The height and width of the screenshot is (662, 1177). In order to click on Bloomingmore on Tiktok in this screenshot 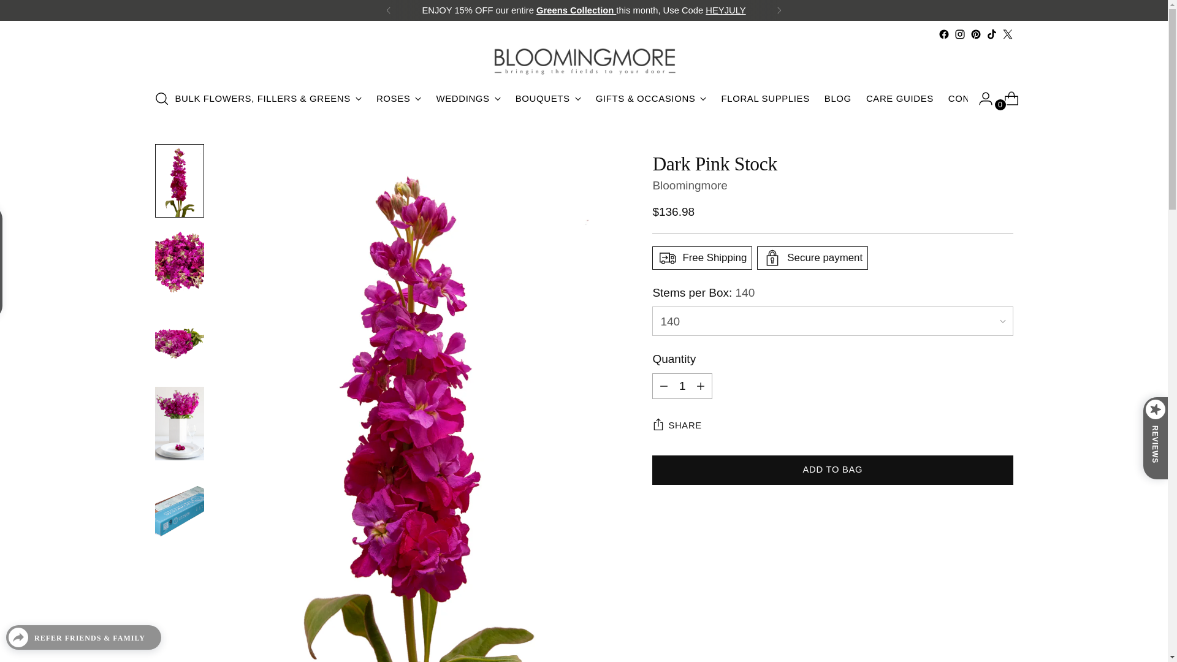, I will do `click(991, 34)`.